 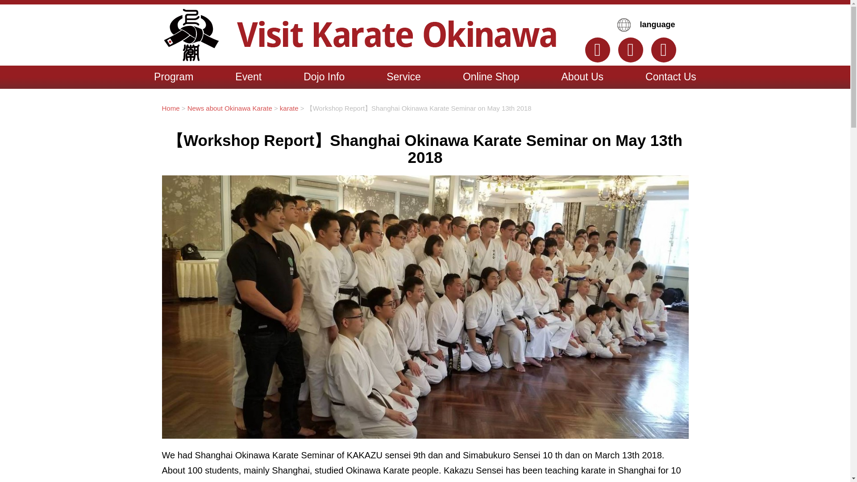 I want to click on Online Shop, so click(x=491, y=77).